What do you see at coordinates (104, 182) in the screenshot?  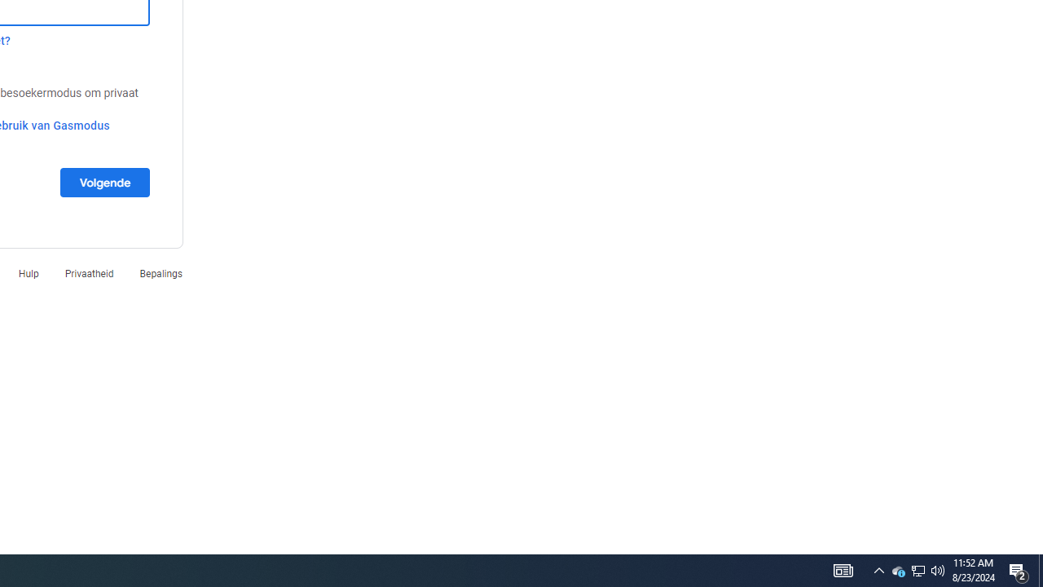 I see `Volgende` at bounding box center [104, 182].